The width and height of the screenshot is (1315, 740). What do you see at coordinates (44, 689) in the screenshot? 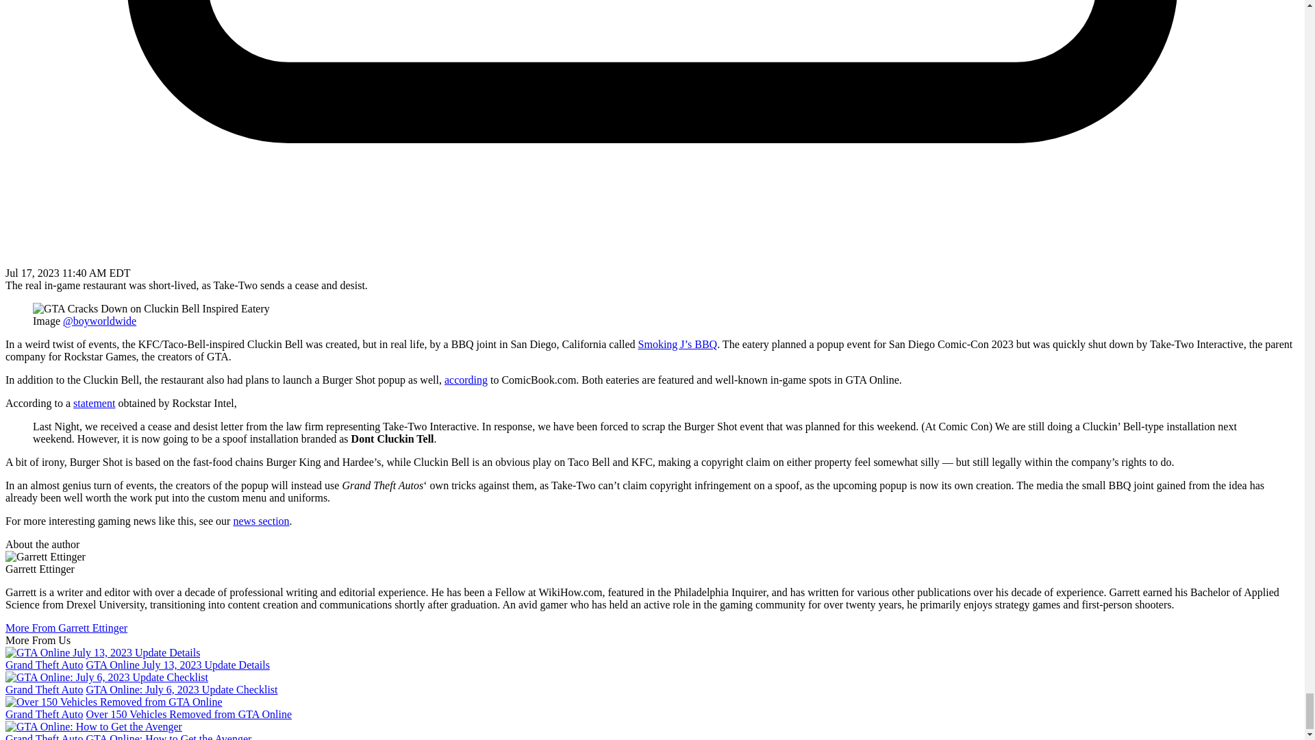
I see `Grand Theft Auto` at bounding box center [44, 689].